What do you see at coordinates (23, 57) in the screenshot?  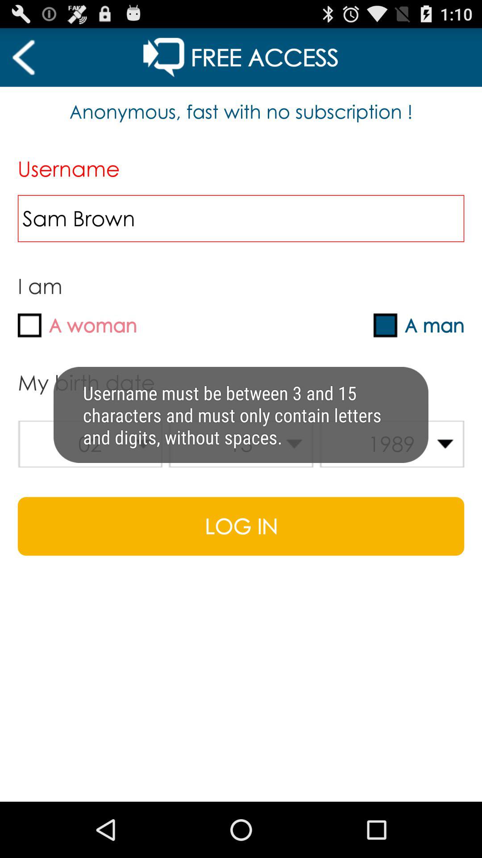 I see `next page the article` at bounding box center [23, 57].